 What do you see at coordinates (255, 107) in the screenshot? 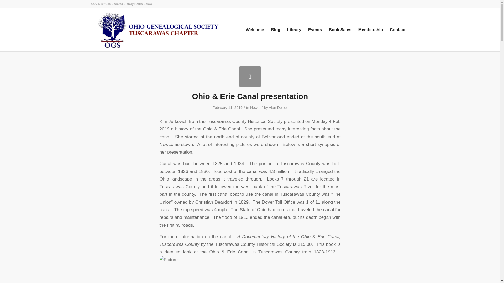
I see `News` at bounding box center [255, 107].